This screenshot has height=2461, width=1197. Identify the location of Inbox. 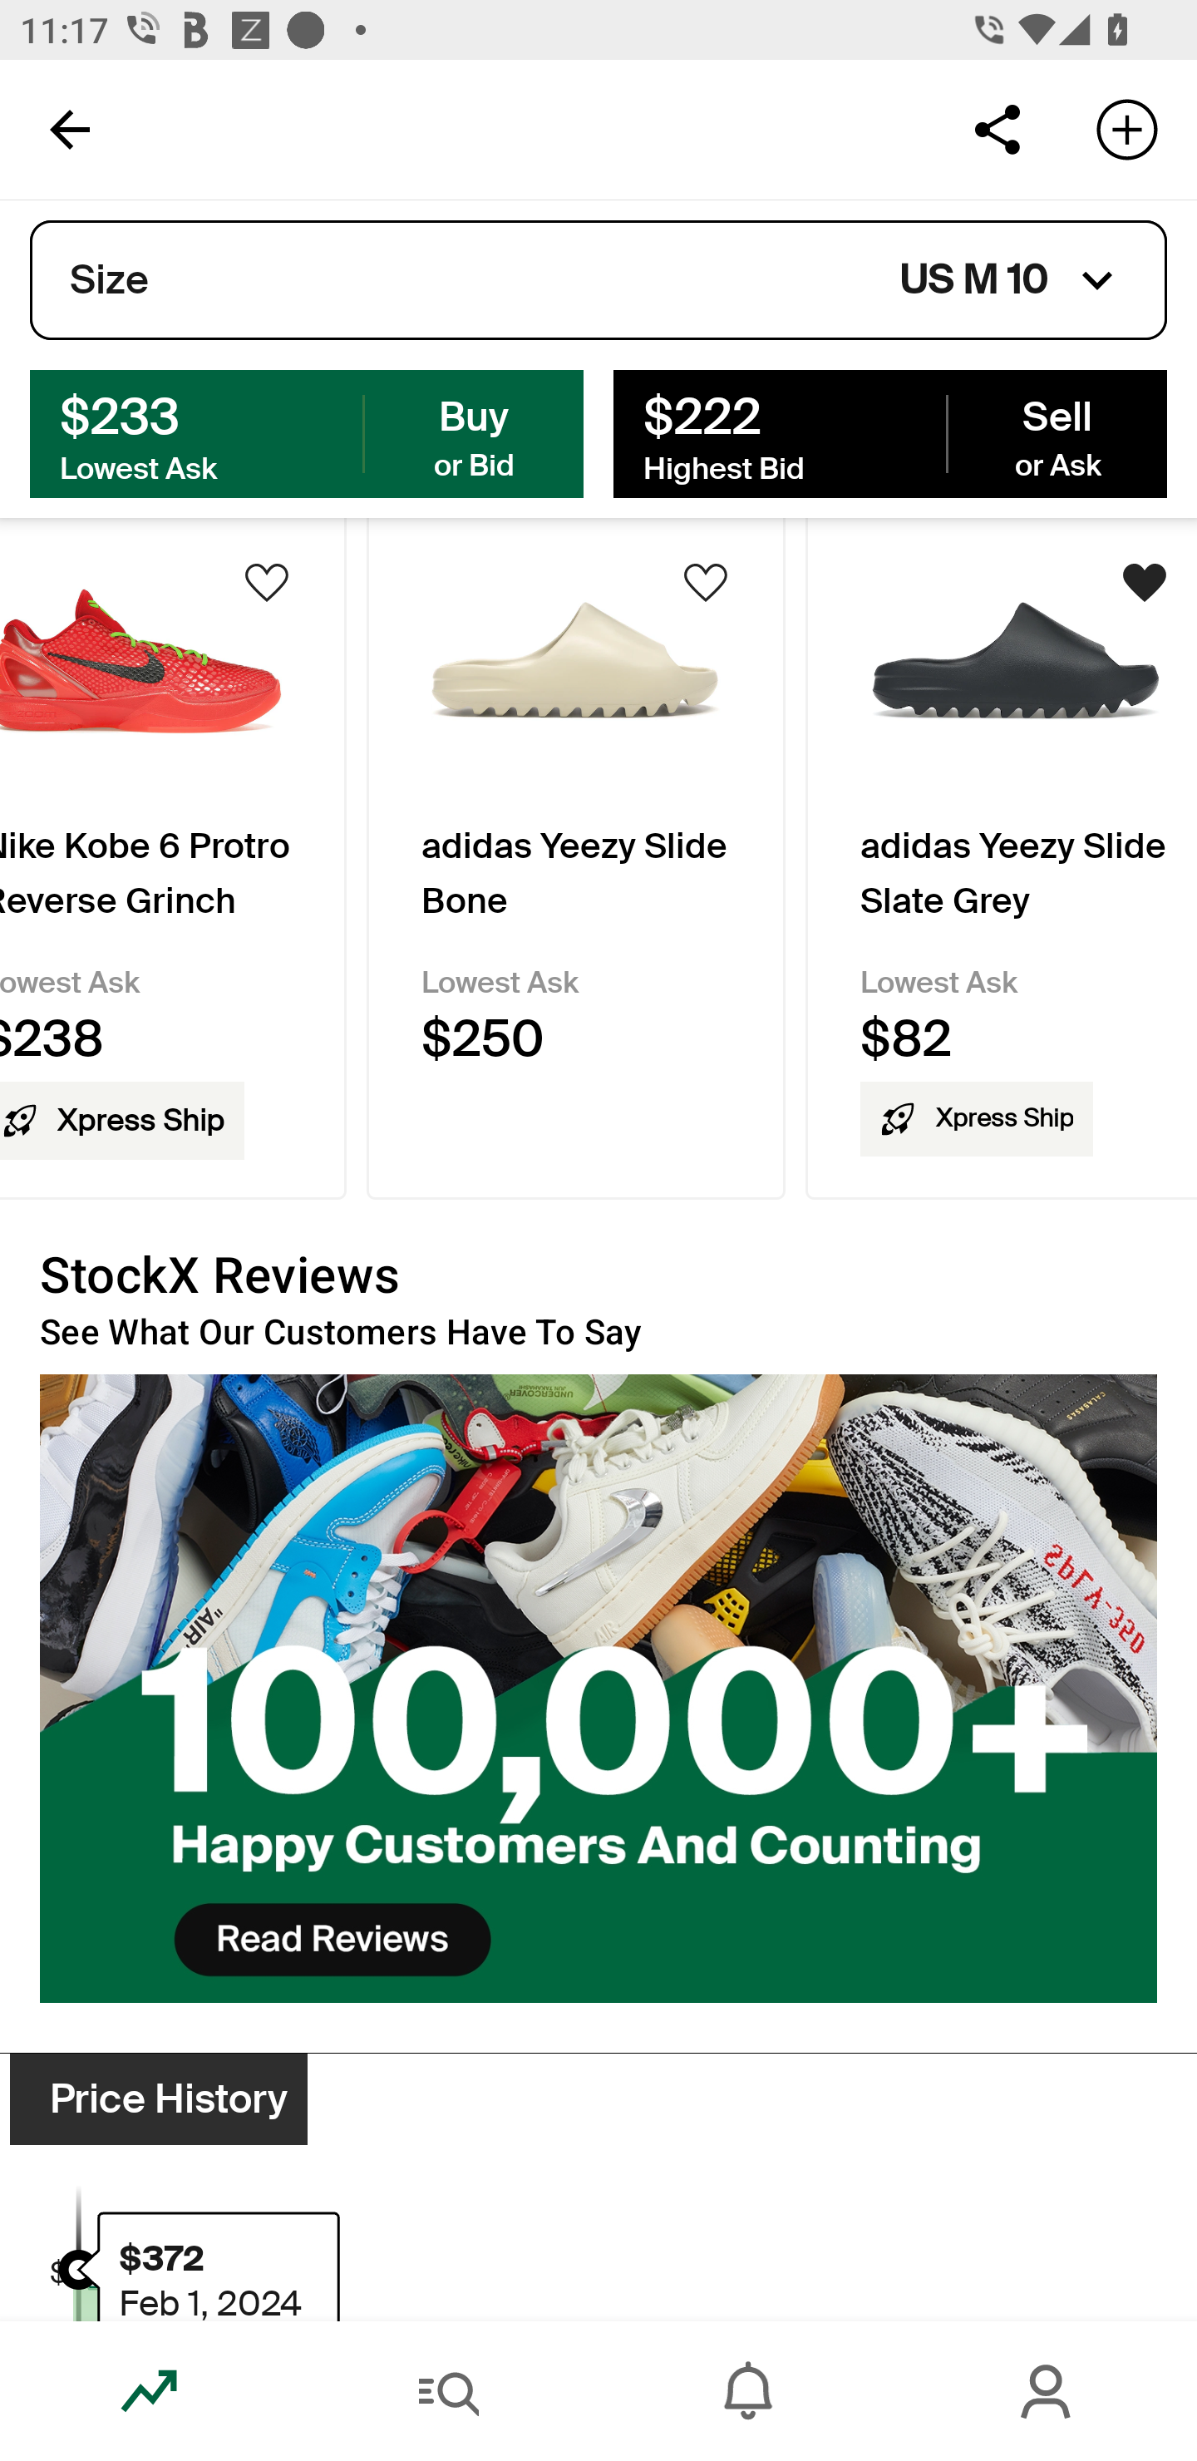
(748, 2391).